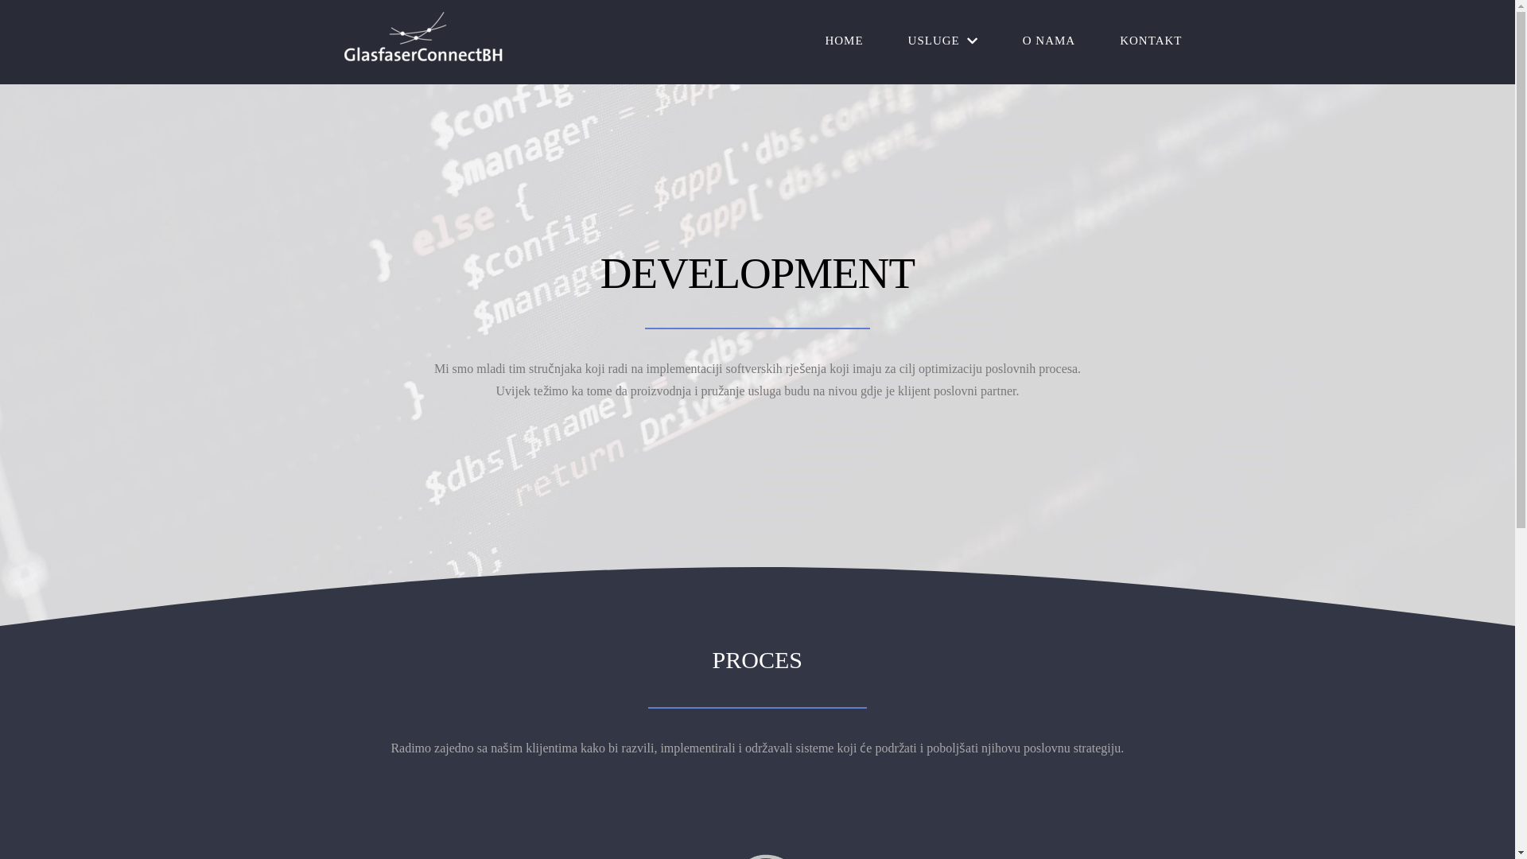  I want to click on HOME, so click(844, 40).